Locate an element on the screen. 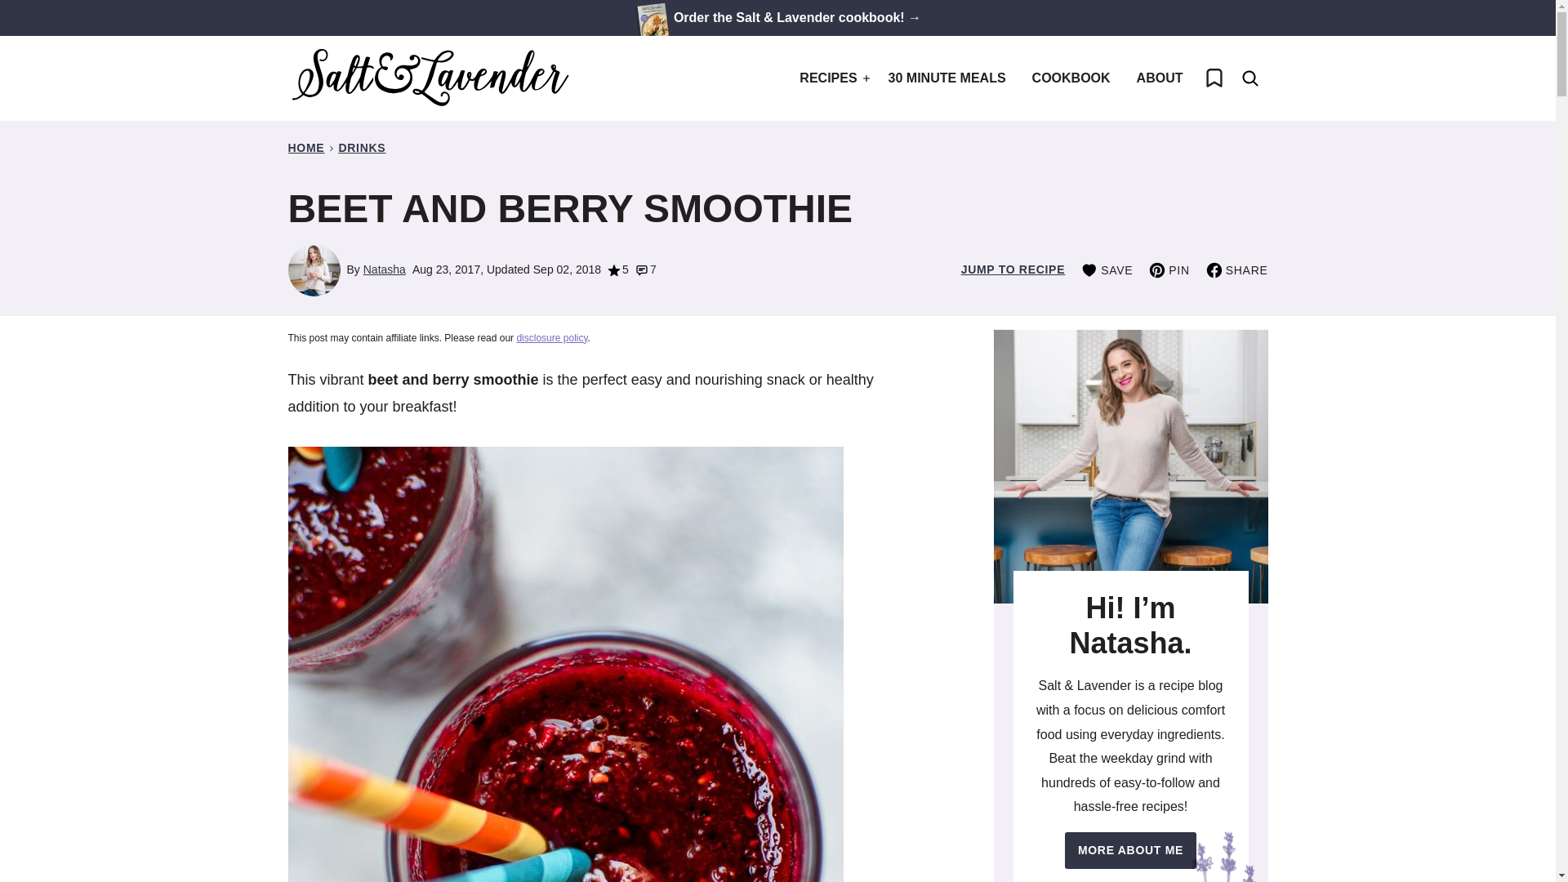 This screenshot has width=1568, height=882. SAVE is located at coordinates (1107, 269).